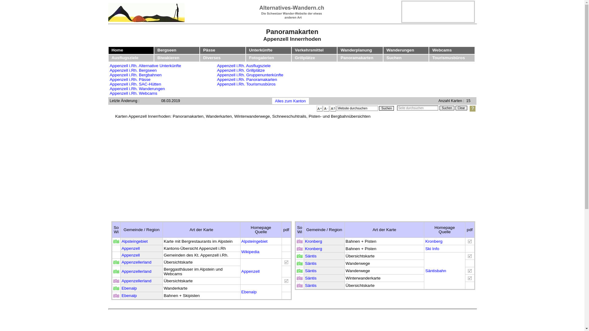  I want to click on Appenzell i.Rh. Webcams, so click(134, 93).